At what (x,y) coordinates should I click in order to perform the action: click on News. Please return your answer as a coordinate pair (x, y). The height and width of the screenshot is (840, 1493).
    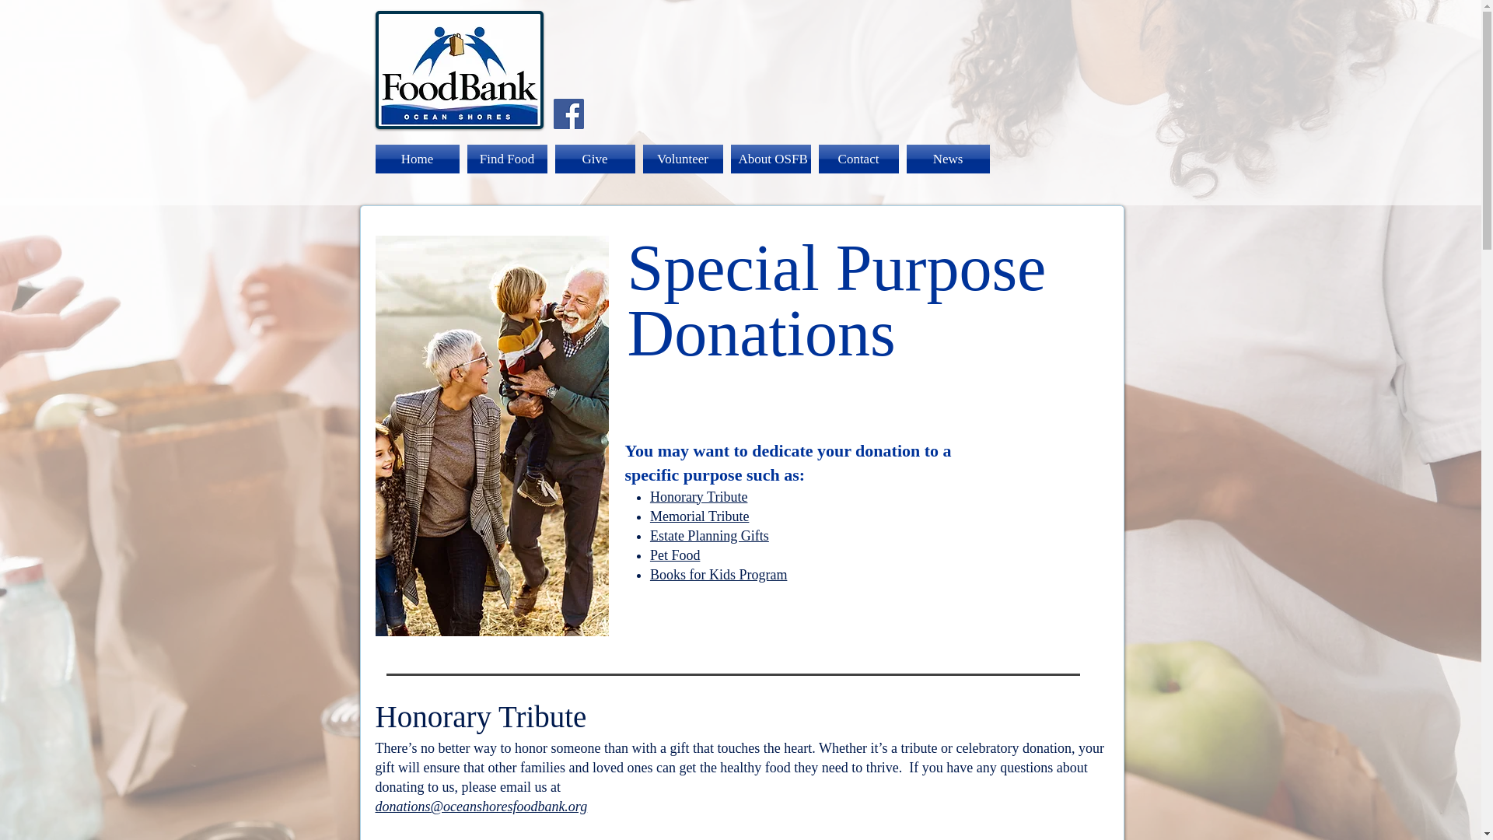
    Looking at the image, I should click on (945, 159).